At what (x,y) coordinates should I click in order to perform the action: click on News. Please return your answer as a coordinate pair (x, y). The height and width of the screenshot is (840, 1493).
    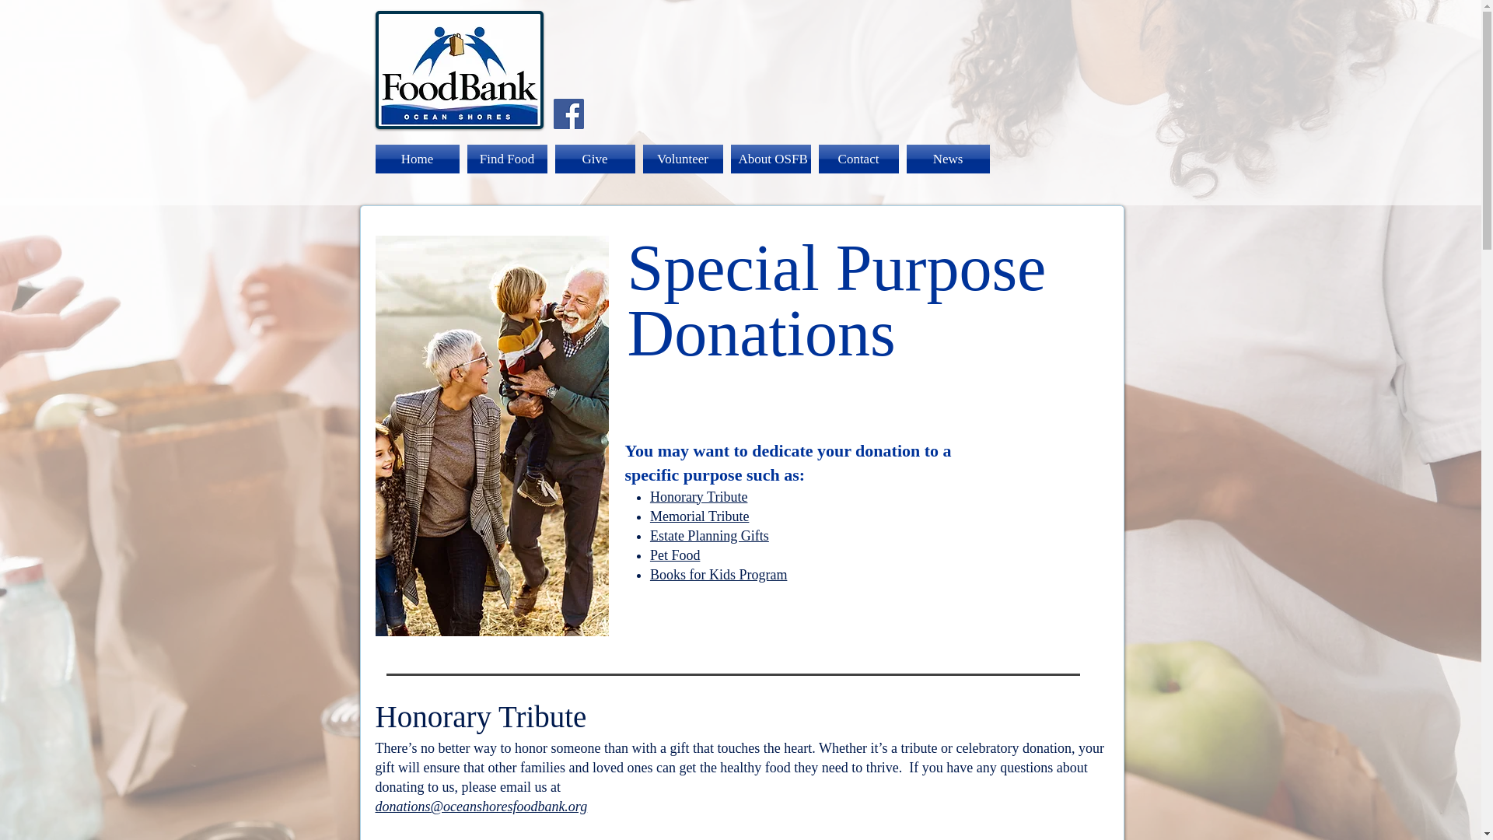
    Looking at the image, I should click on (945, 159).